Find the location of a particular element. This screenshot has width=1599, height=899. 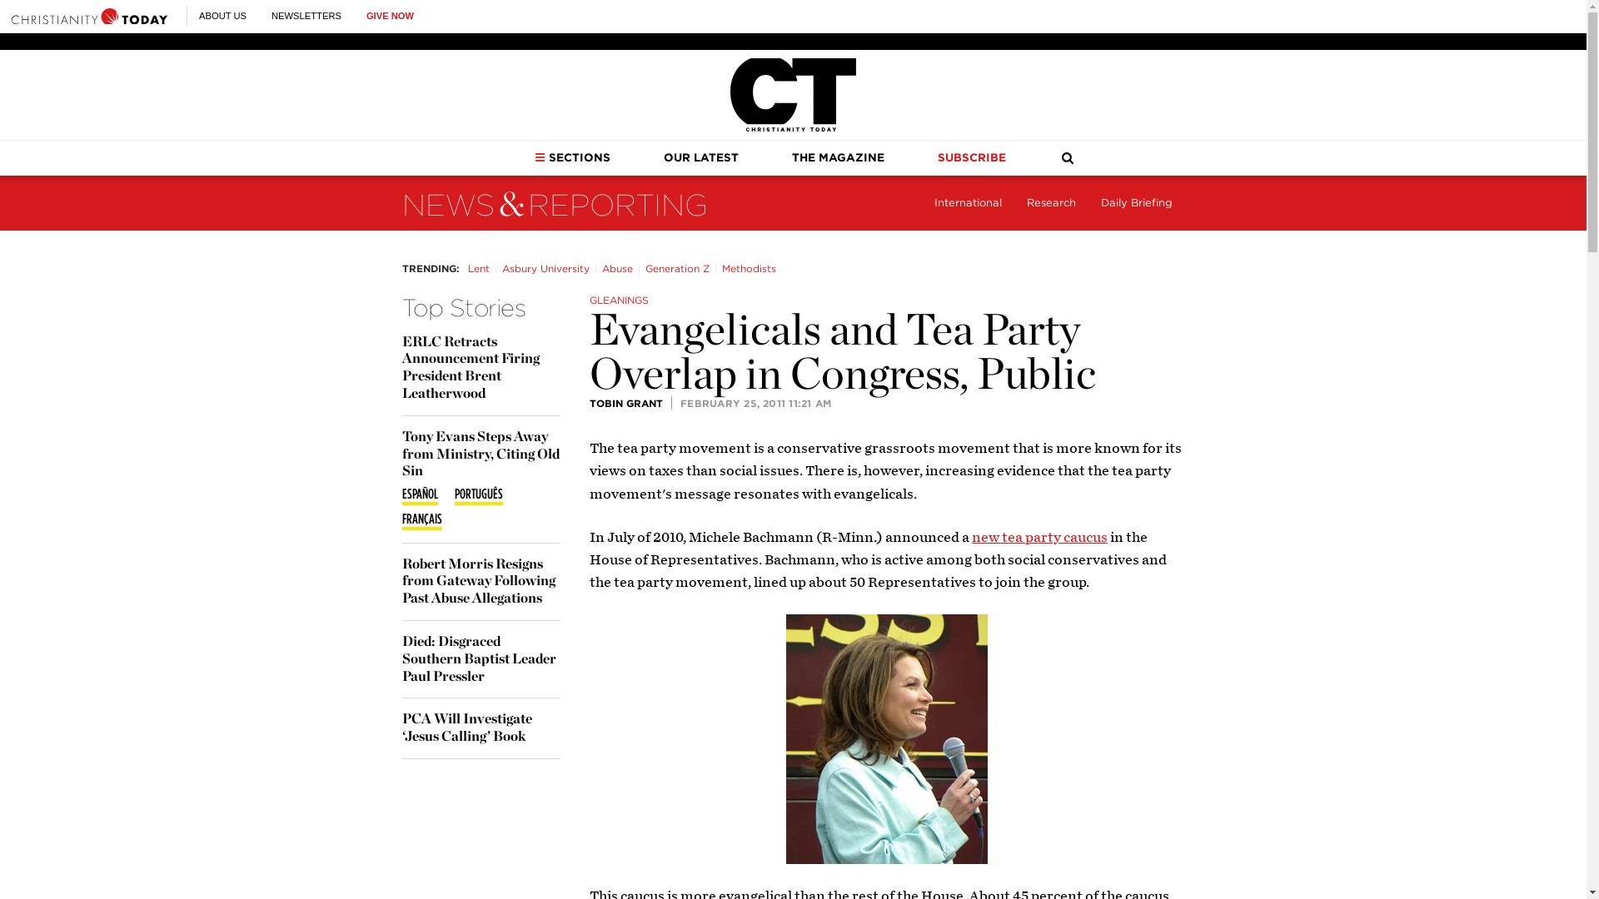

ABOUT US is located at coordinates (222, 16).